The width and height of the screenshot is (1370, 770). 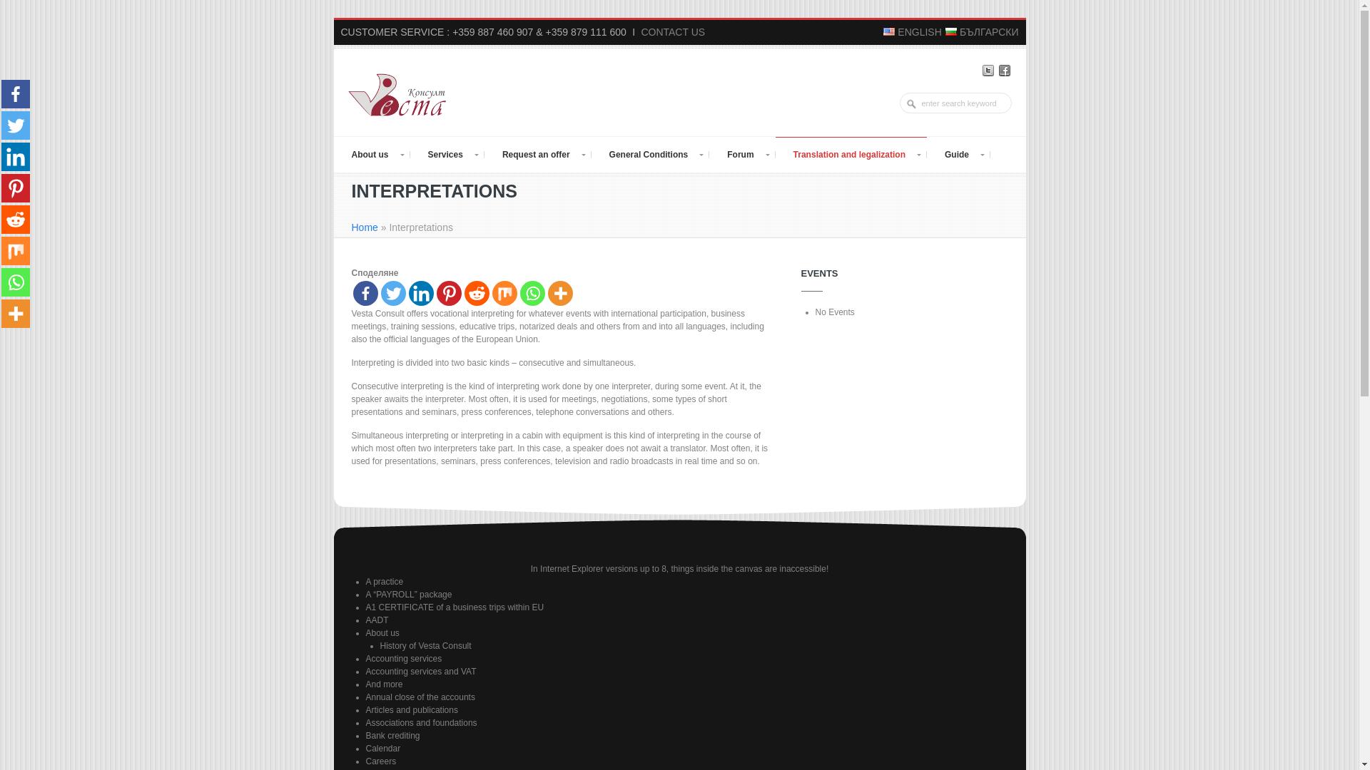 What do you see at coordinates (420, 293) in the screenshot?
I see `Linkedin` at bounding box center [420, 293].